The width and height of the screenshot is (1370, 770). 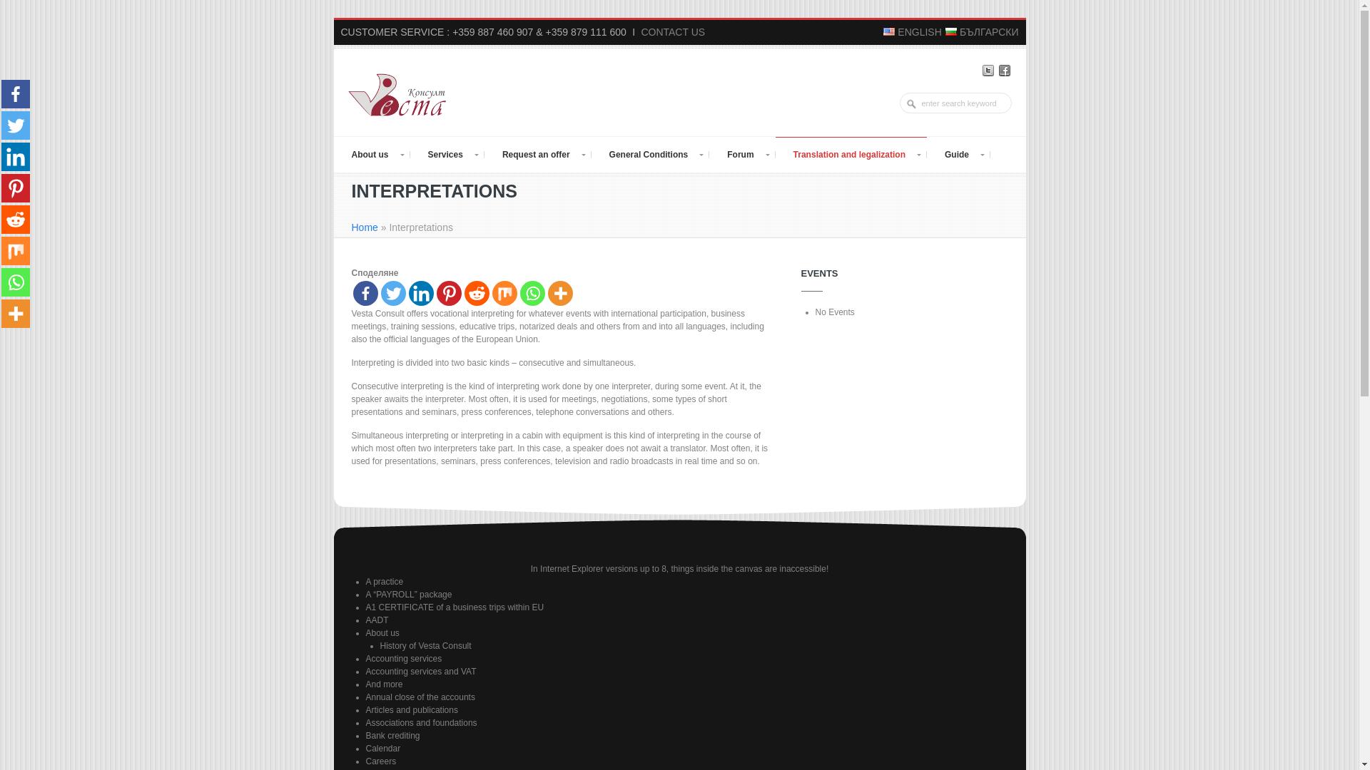 What do you see at coordinates (420, 293) in the screenshot?
I see `Linkedin` at bounding box center [420, 293].